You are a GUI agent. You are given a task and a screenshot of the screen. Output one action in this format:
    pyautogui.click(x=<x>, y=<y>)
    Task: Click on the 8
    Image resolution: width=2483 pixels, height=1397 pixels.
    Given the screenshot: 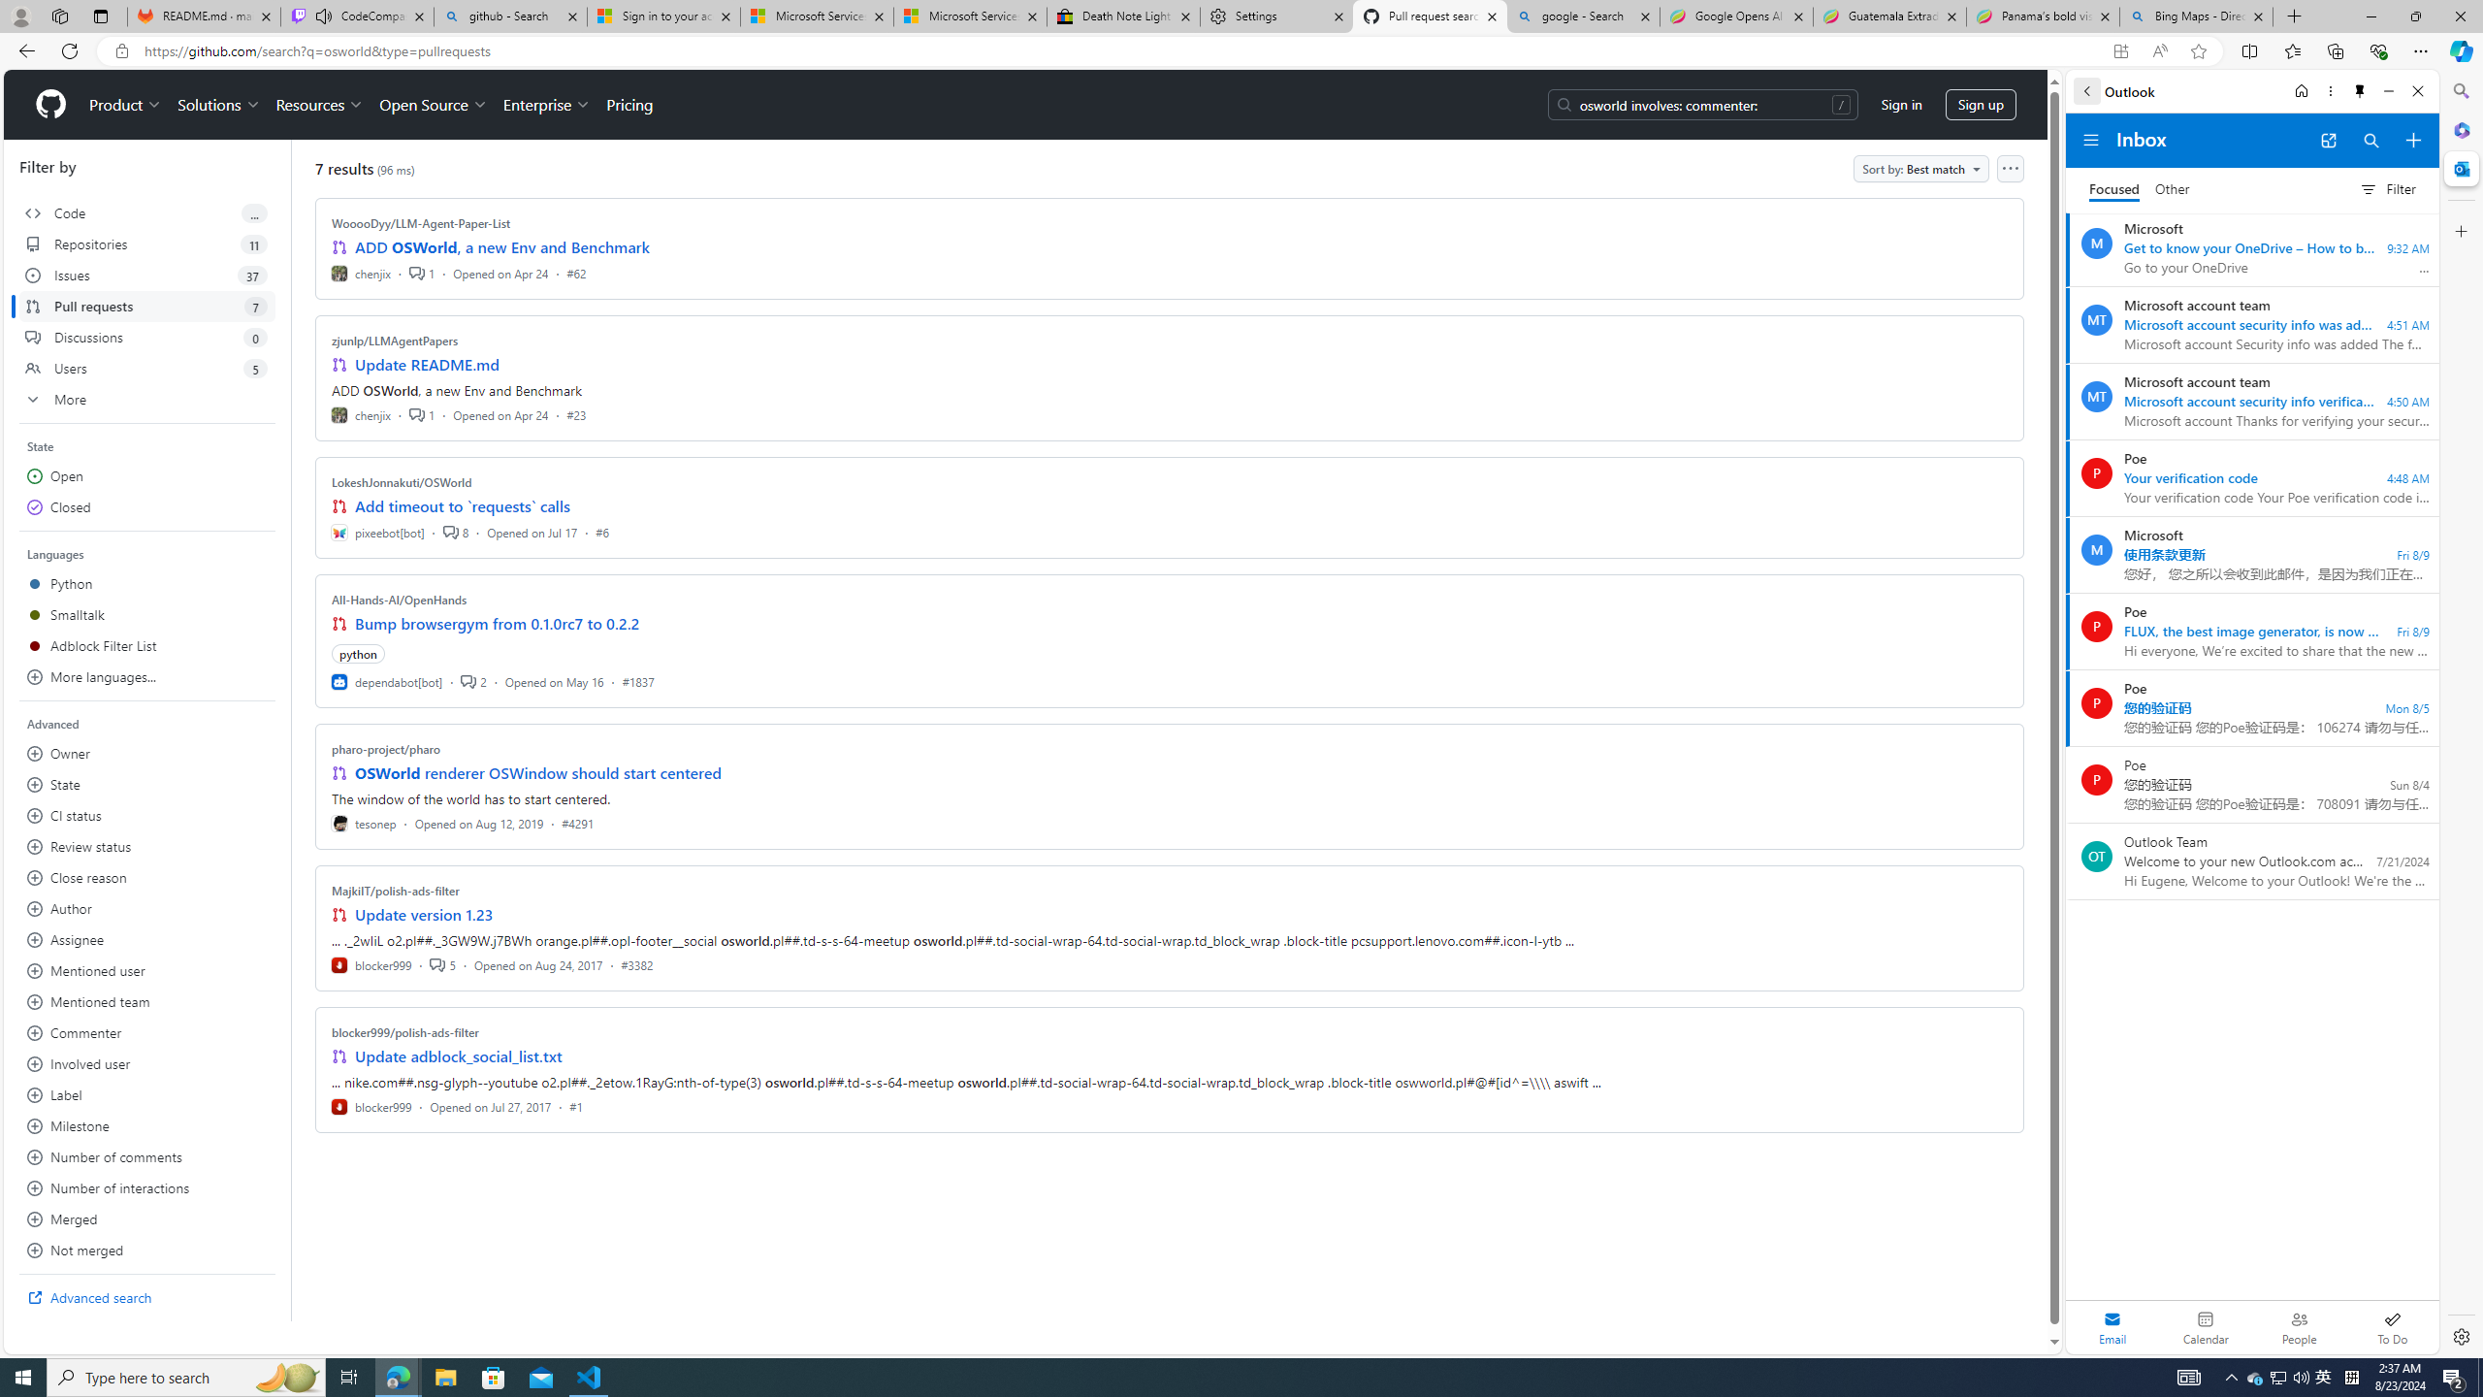 What is the action you would take?
    pyautogui.click(x=455, y=532)
    